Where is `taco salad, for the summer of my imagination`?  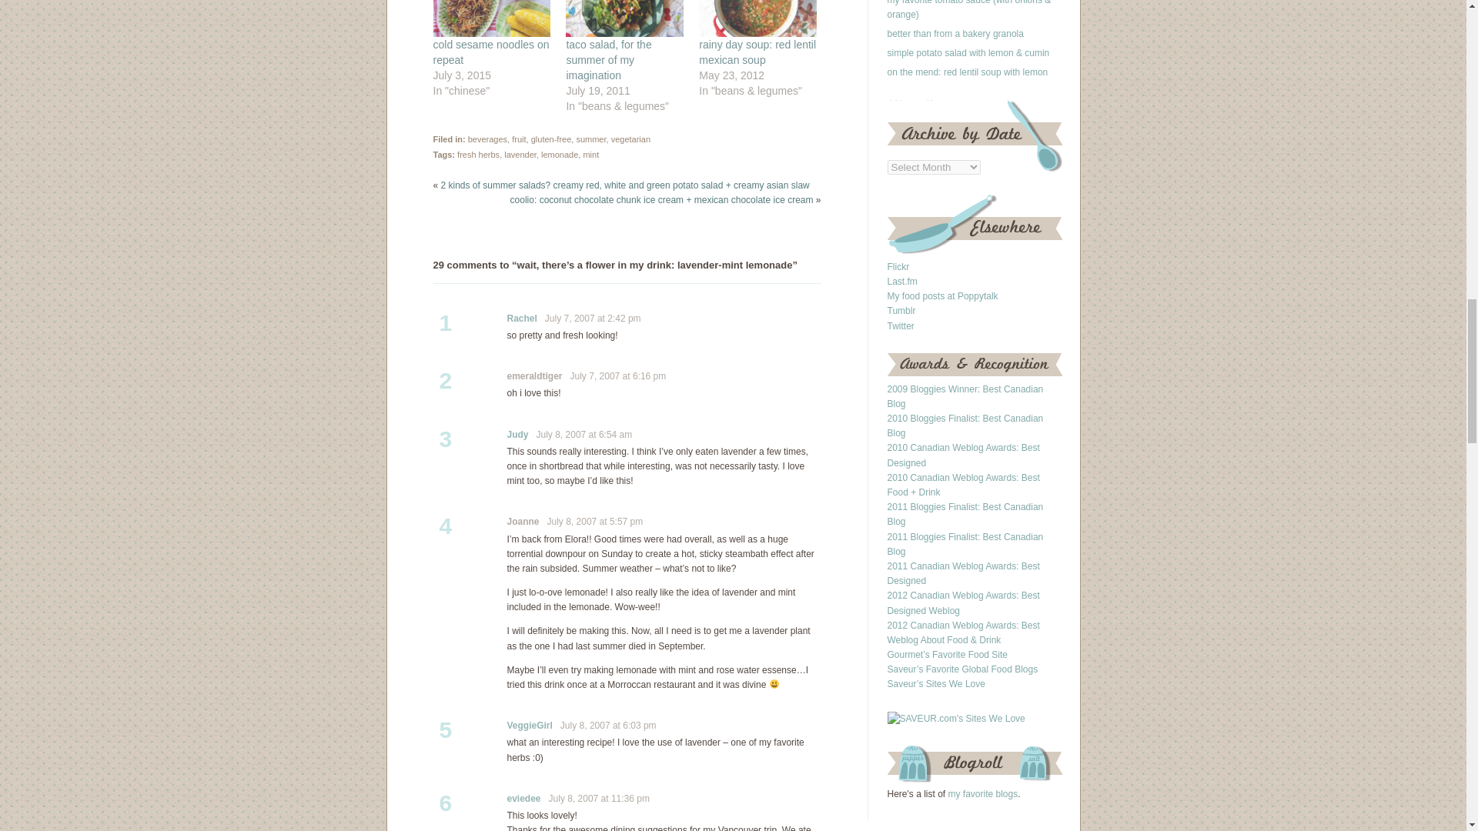 taco salad, for the summer of my imagination is located at coordinates (608, 59).